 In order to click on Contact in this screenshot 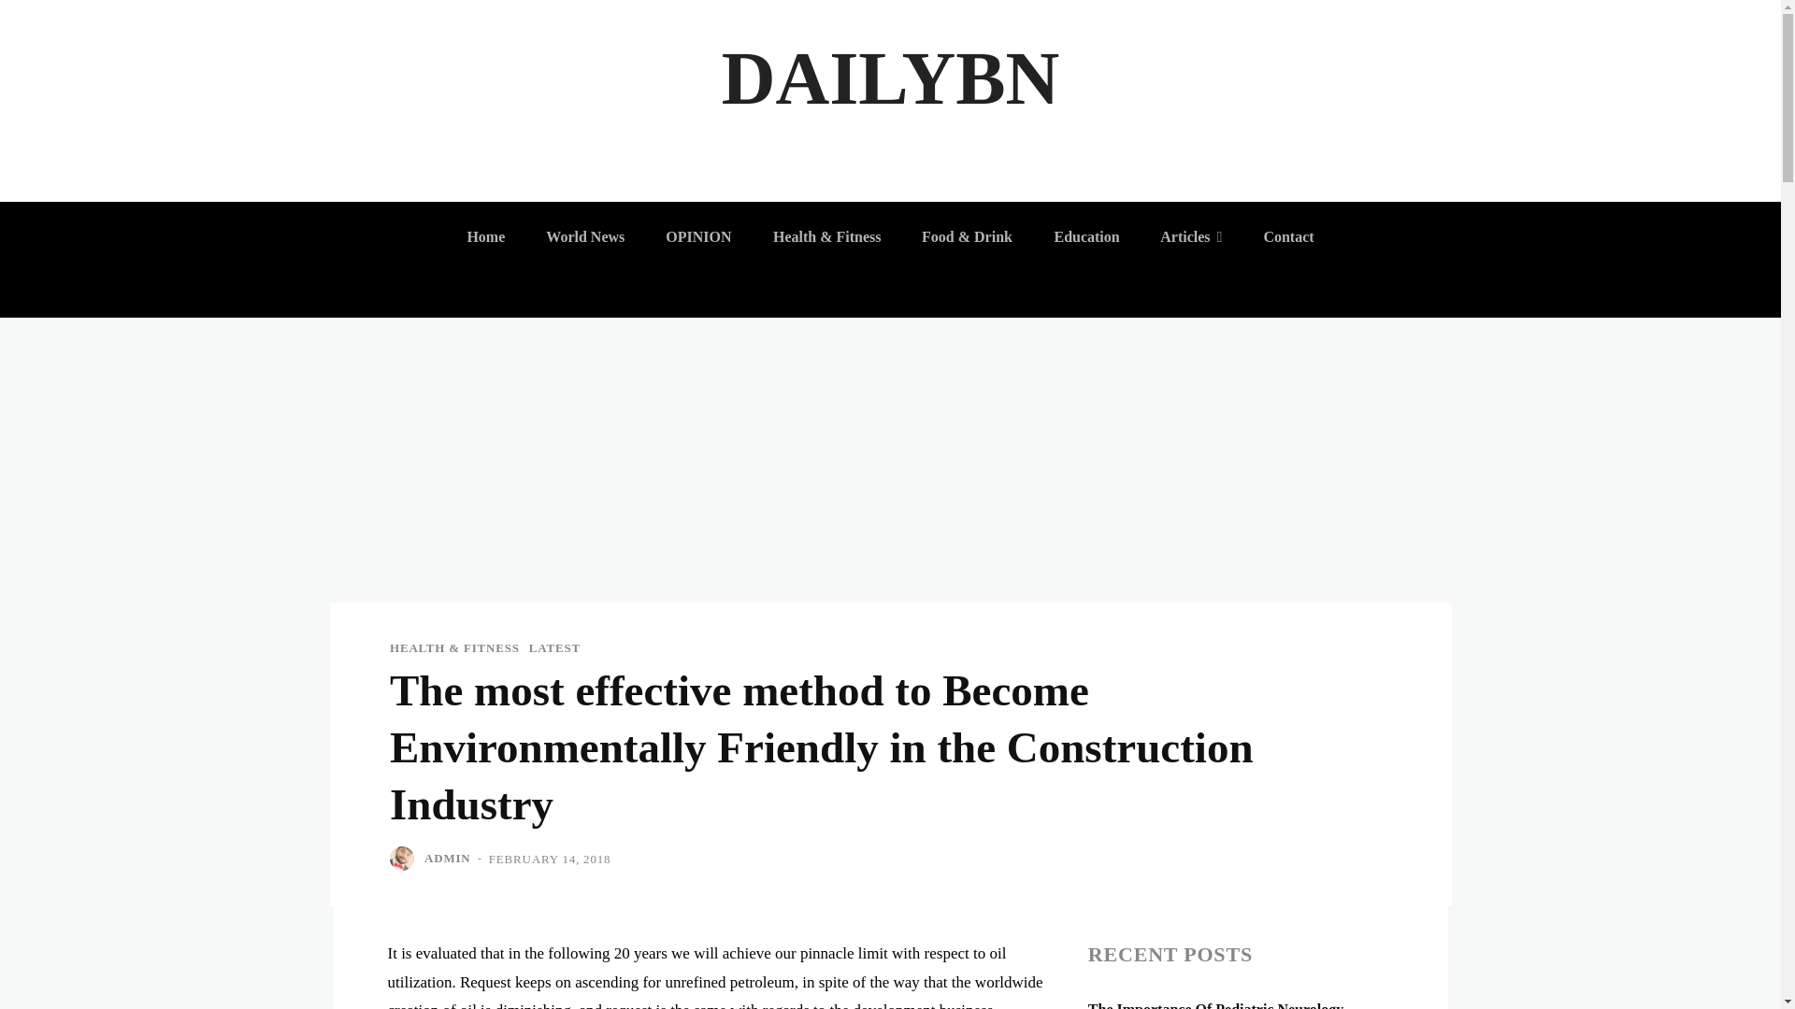, I will do `click(1287, 237)`.